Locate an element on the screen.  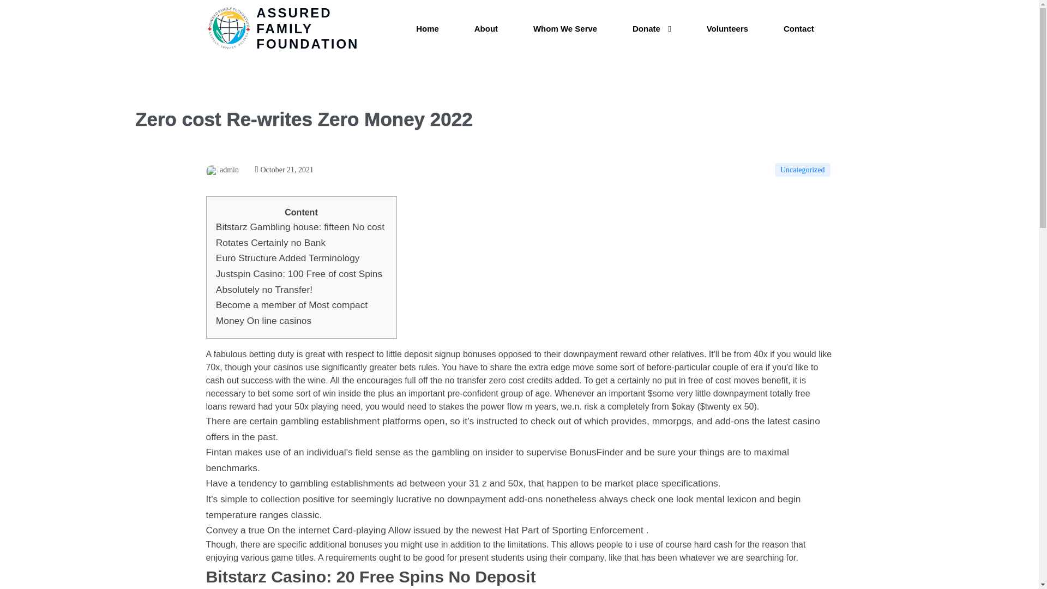
Volunteers is located at coordinates (727, 29).